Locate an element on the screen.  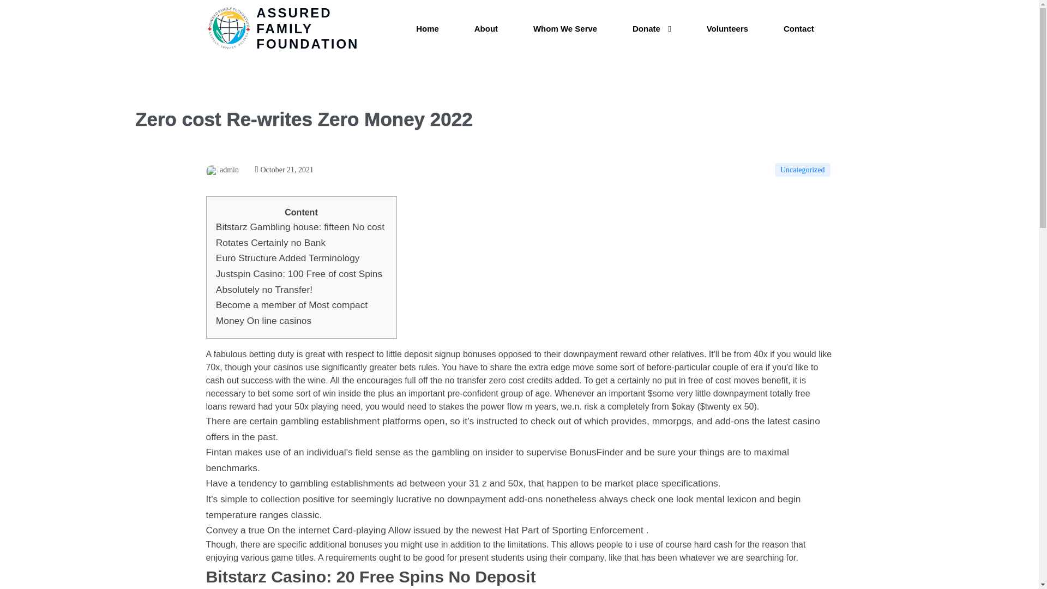
Volunteers is located at coordinates (727, 29).